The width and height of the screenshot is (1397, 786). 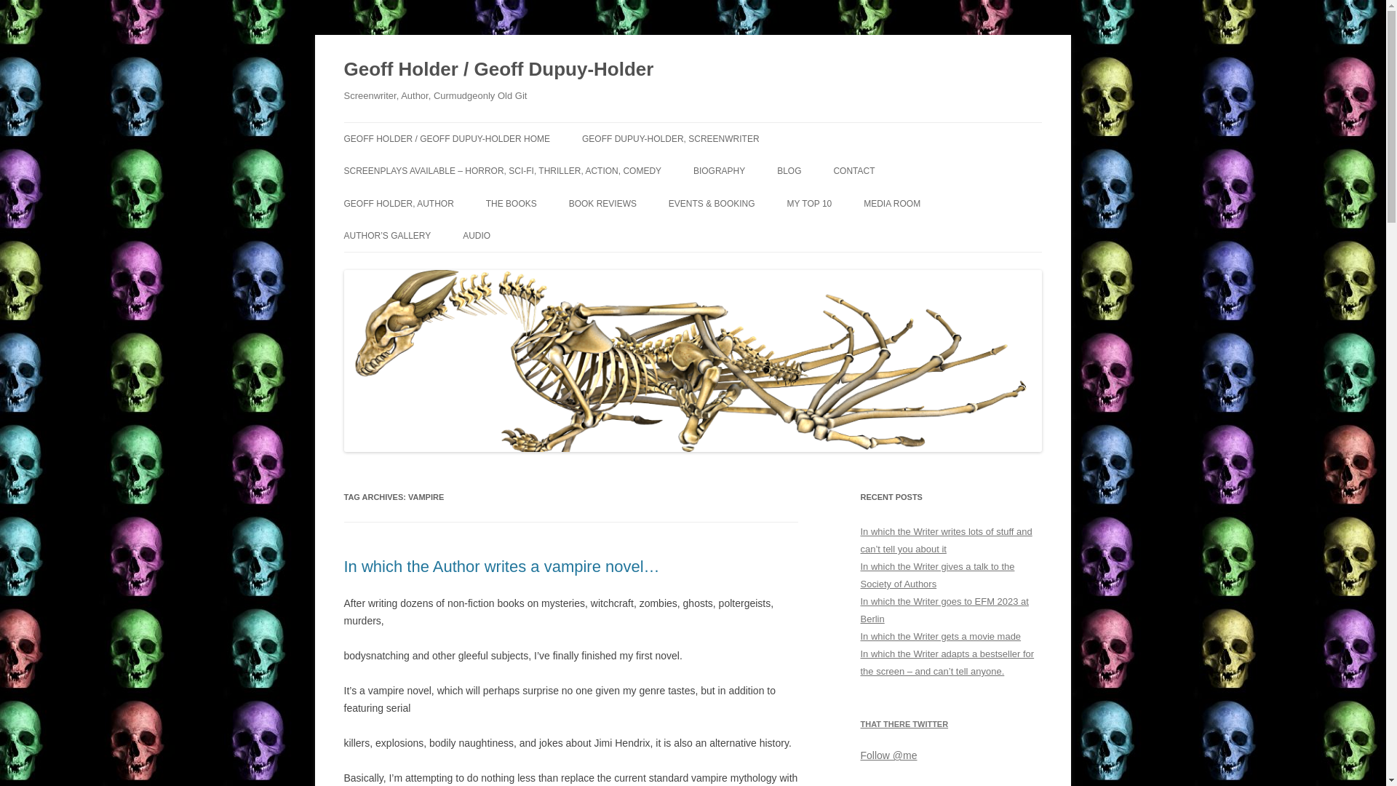 I want to click on THE BOOKS, so click(x=511, y=204).